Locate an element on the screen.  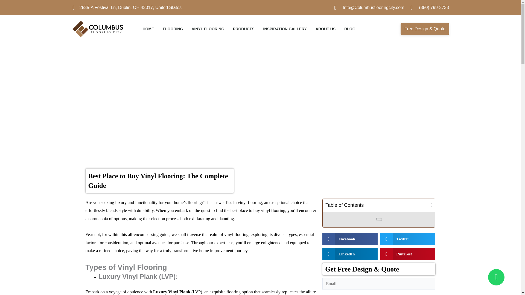
PRODUCTS is located at coordinates (244, 29).